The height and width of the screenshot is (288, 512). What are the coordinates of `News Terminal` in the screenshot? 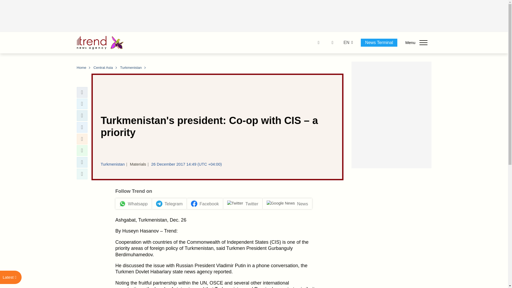 It's located at (379, 42).